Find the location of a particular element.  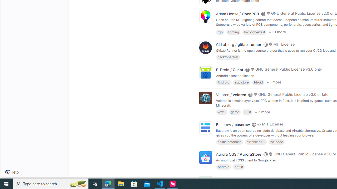

airtable alt... is located at coordinates (256, 142).